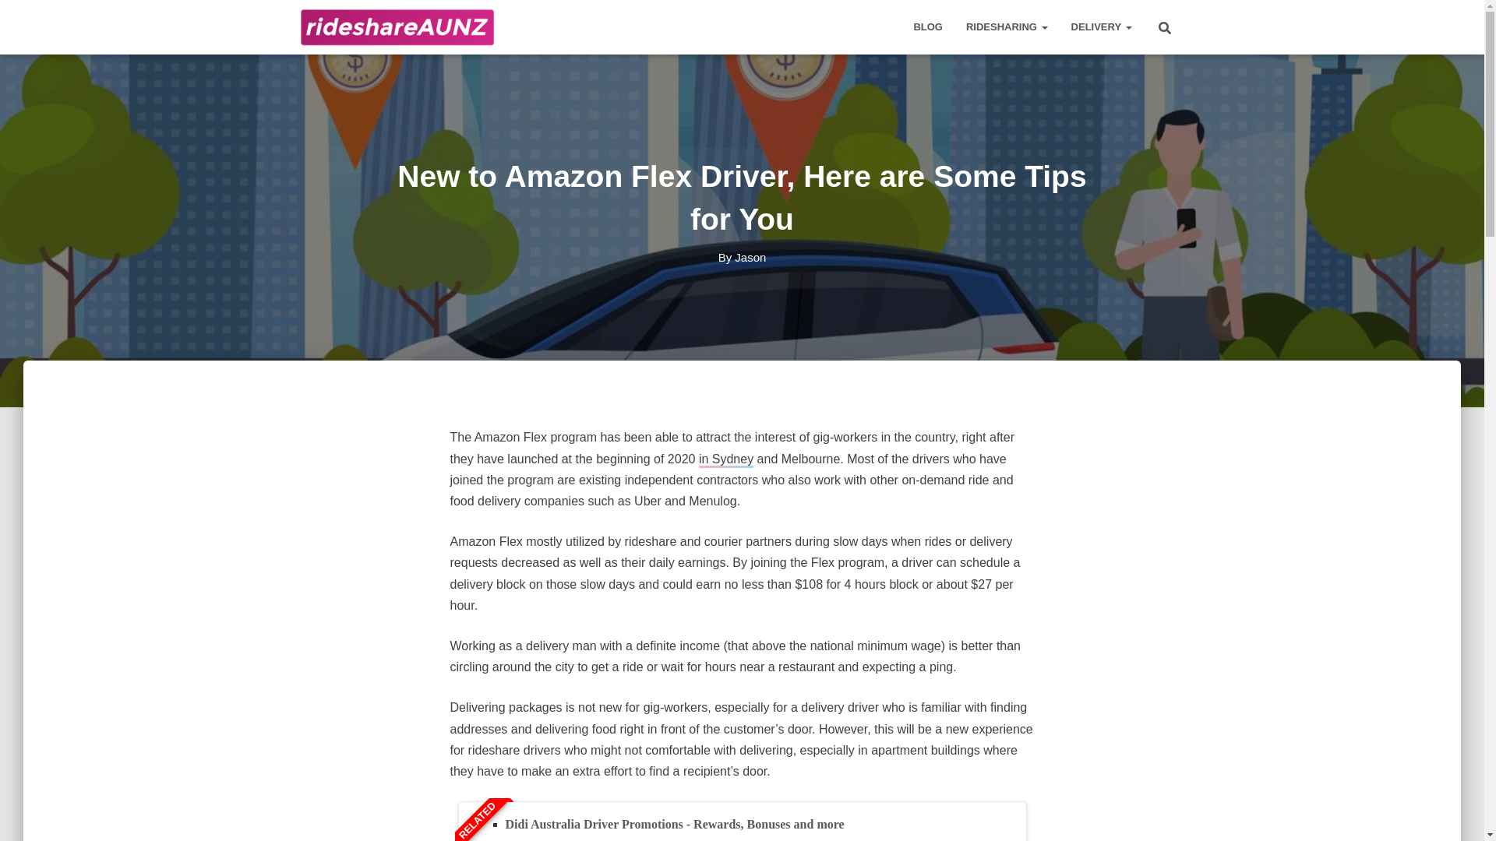  What do you see at coordinates (1102, 26) in the screenshot?
I see `Delivery` at bounding box center [1102, 26].